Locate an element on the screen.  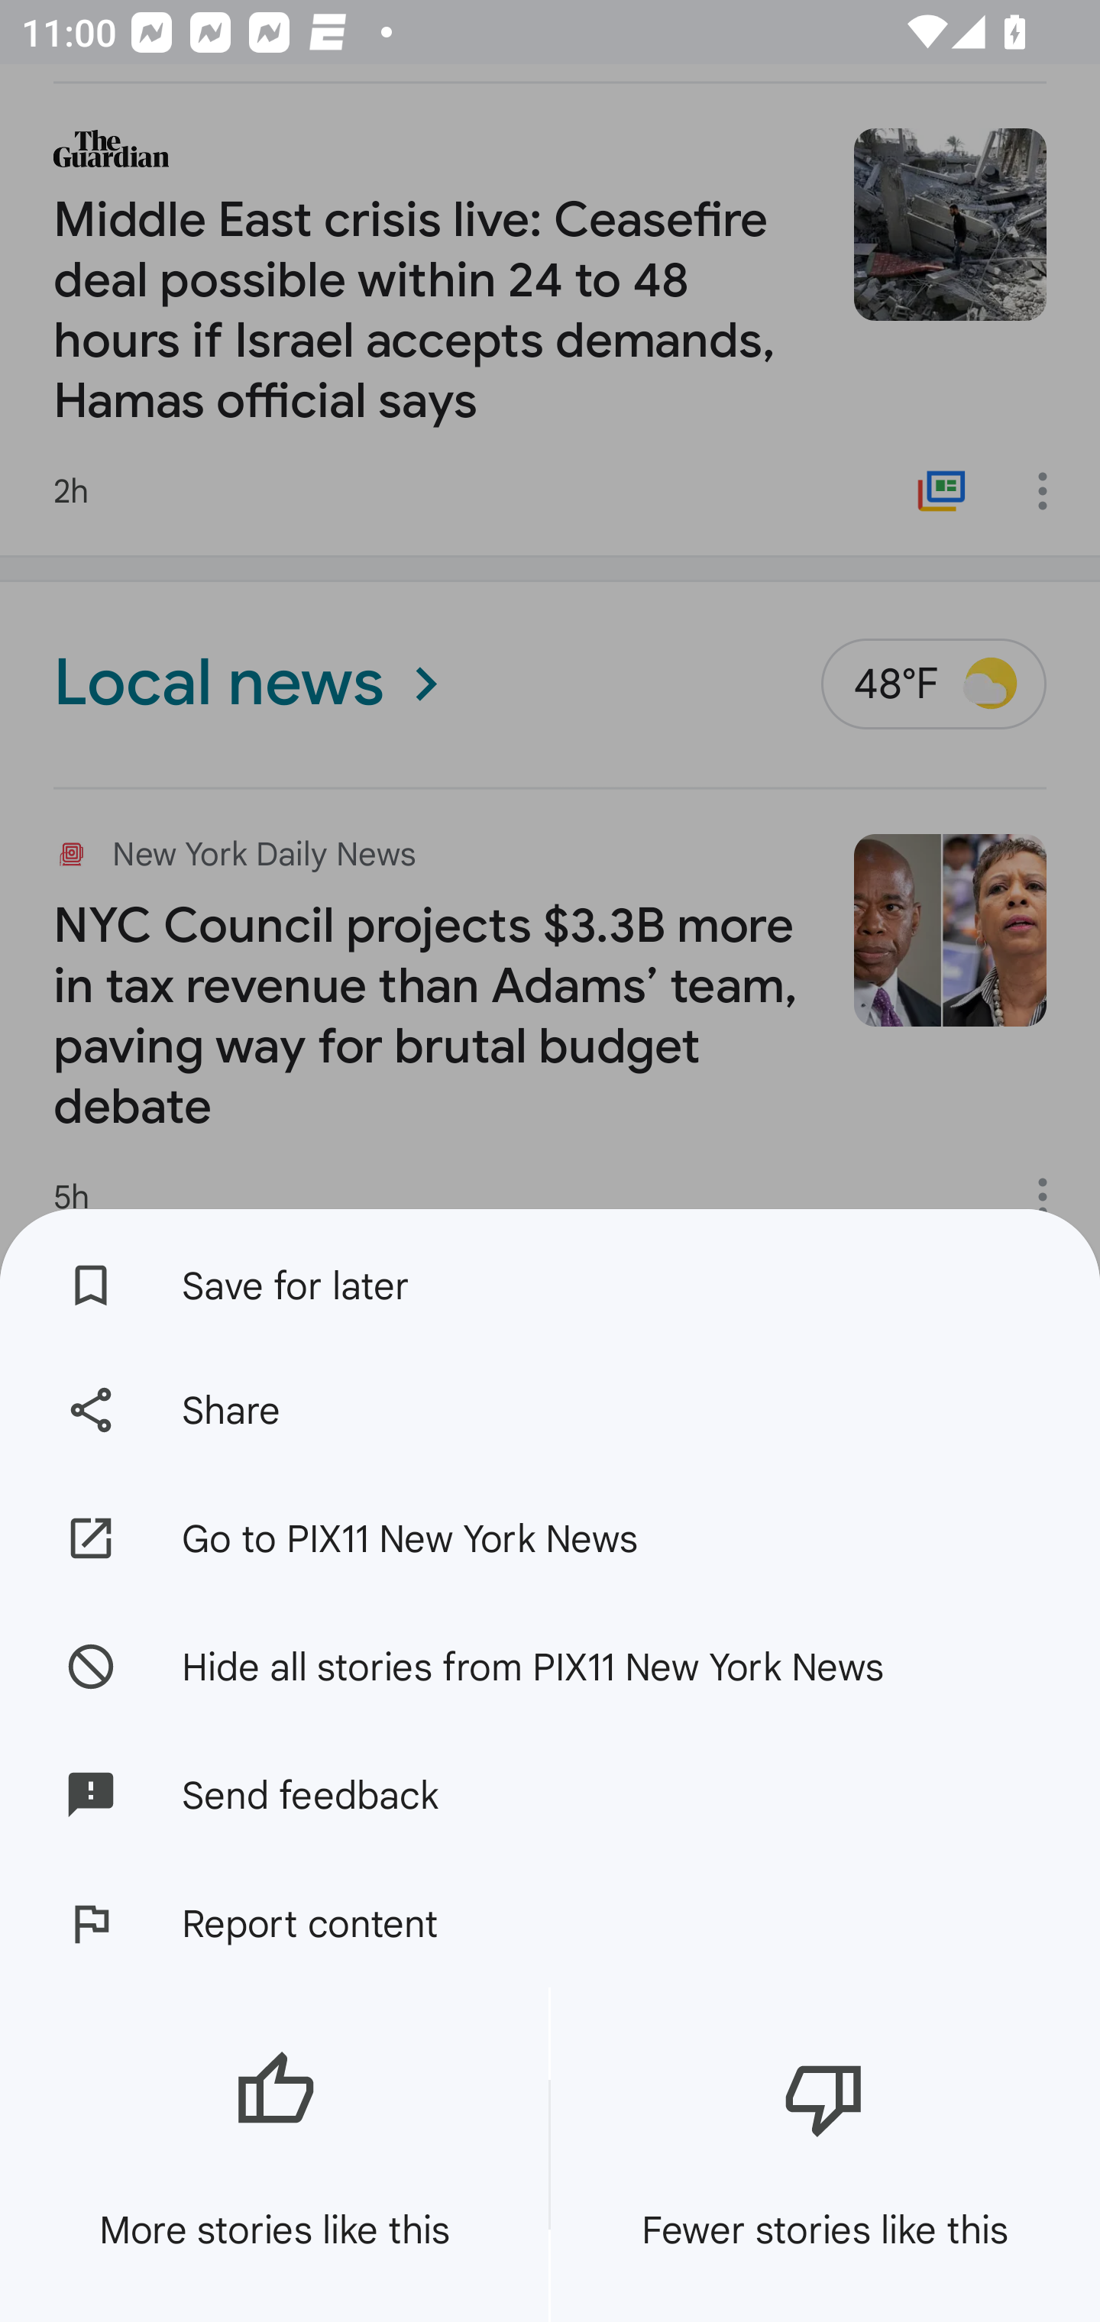
Save for later is located at coordinates (550, 1278).